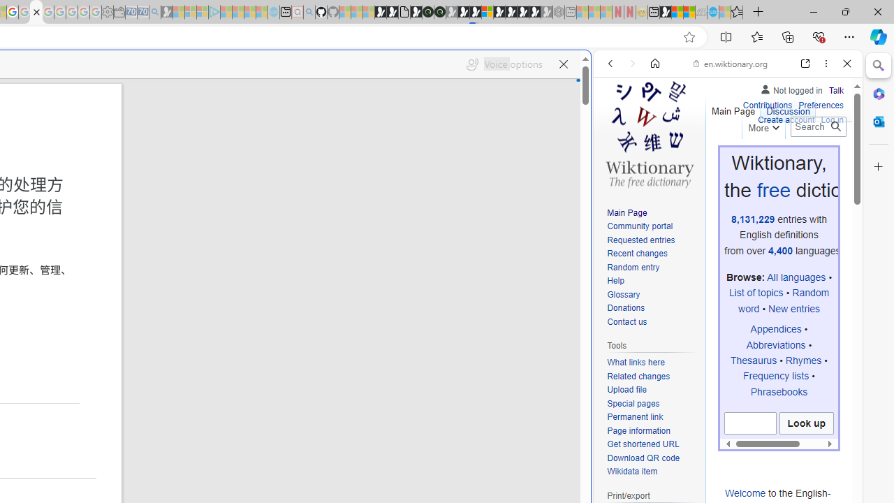 The image size is (894, 503). I want to click on Special pages, so click(633, 403).